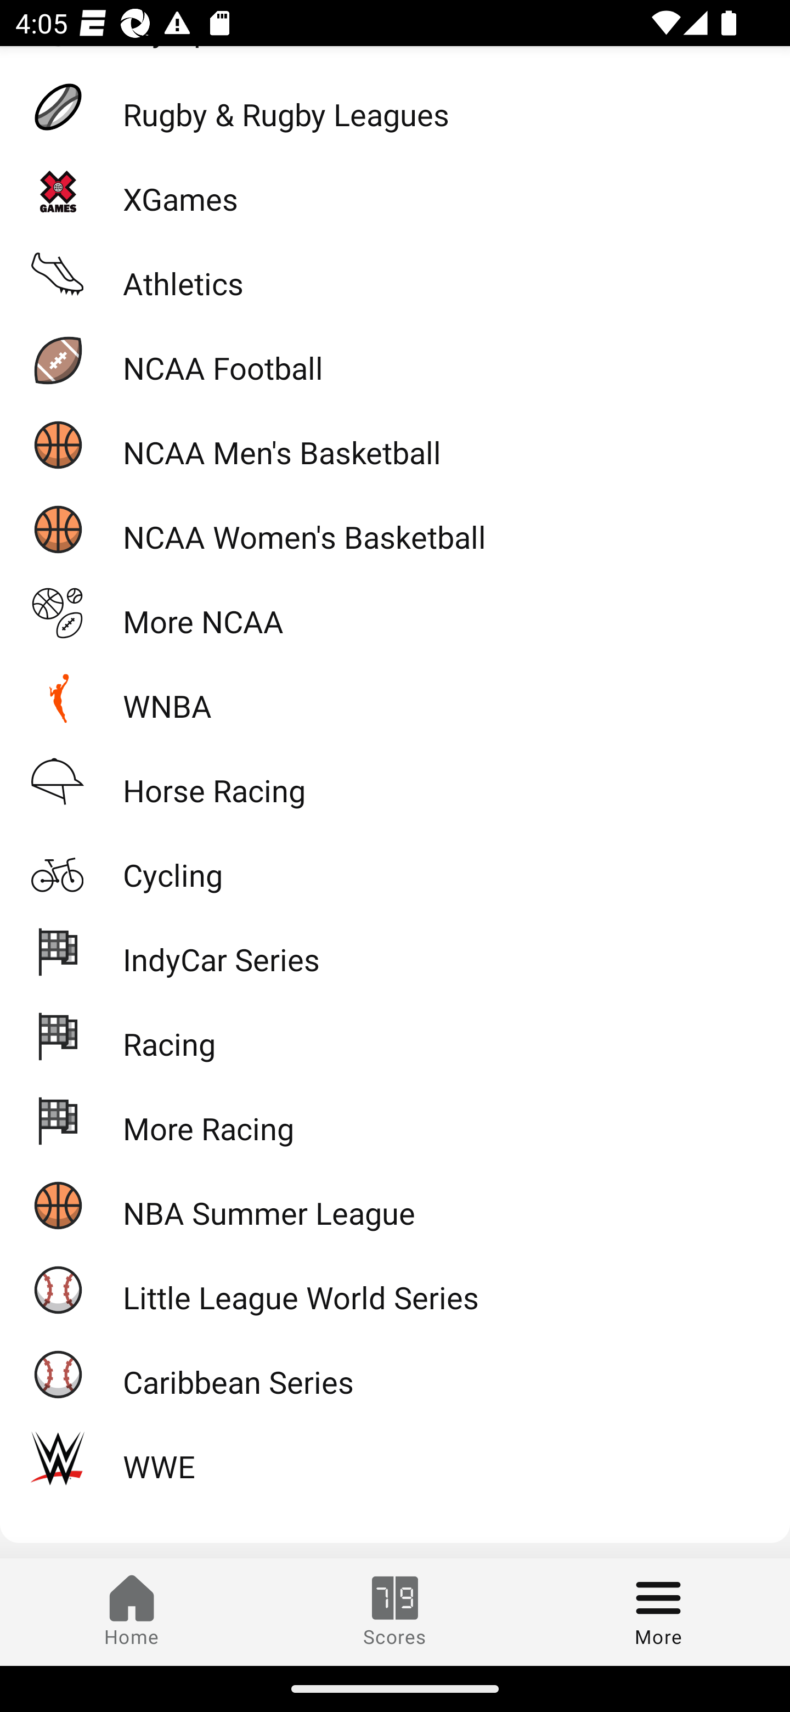 This screenshot has width=790, height=1712. What do you see at coordinates (395, 444) in the screenshot?
I see `NCAA Men's Basketball` at bounding box center [395, 444].